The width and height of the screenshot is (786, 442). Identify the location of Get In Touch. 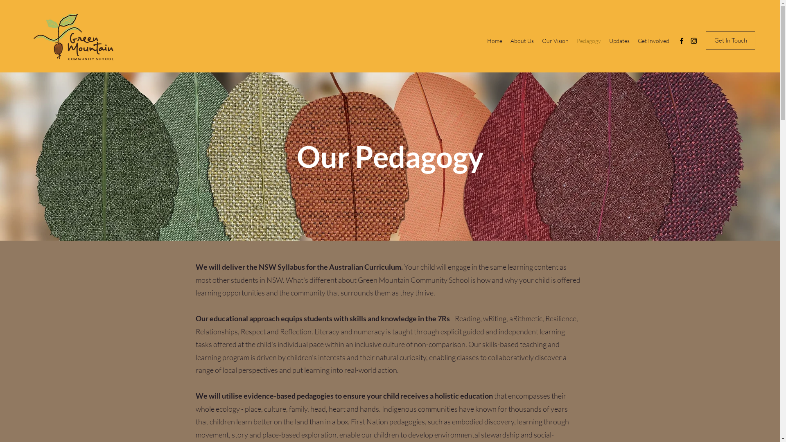
(730, 41).